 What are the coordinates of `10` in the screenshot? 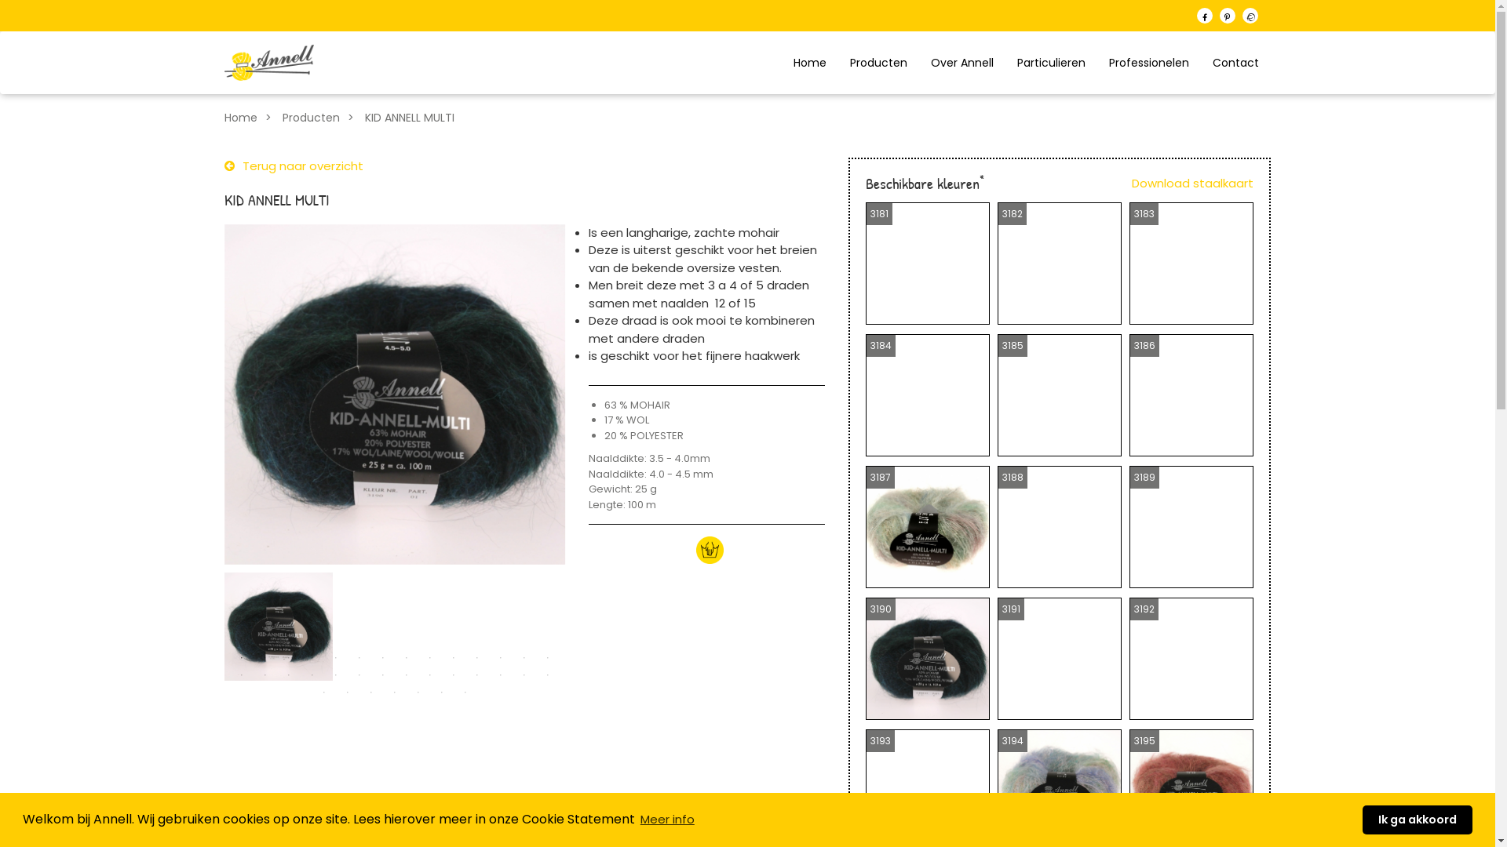 It's located at (454, 657).